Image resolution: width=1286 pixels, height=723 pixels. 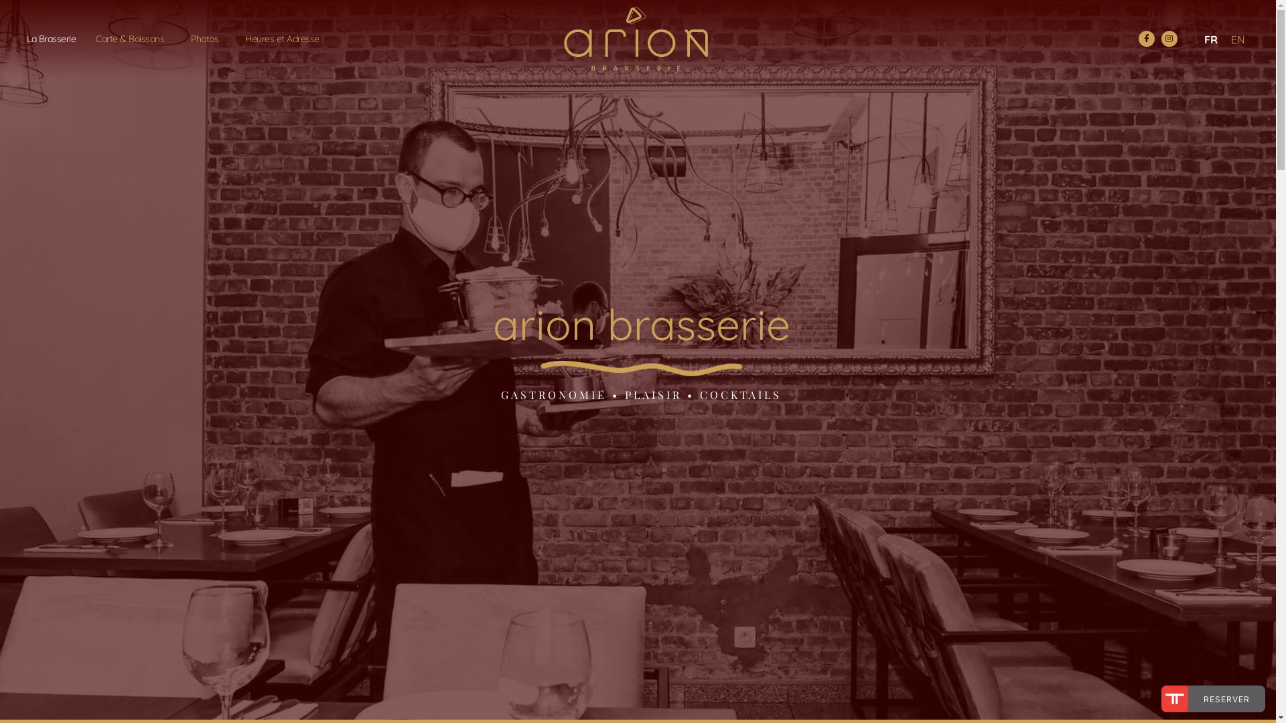 What do you see at coordinates (208, 39) in the screenshot?
I see `Photos` at bounding box center [208, 39].